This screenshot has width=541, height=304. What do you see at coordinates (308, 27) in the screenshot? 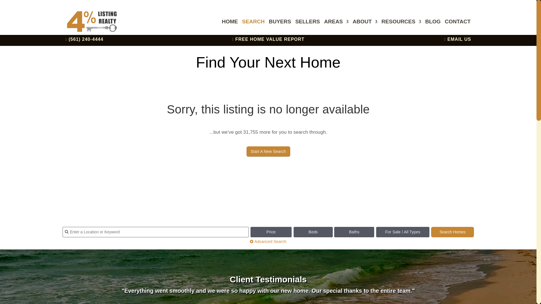
I see `SELLERS` at bounding box center [308, 27].